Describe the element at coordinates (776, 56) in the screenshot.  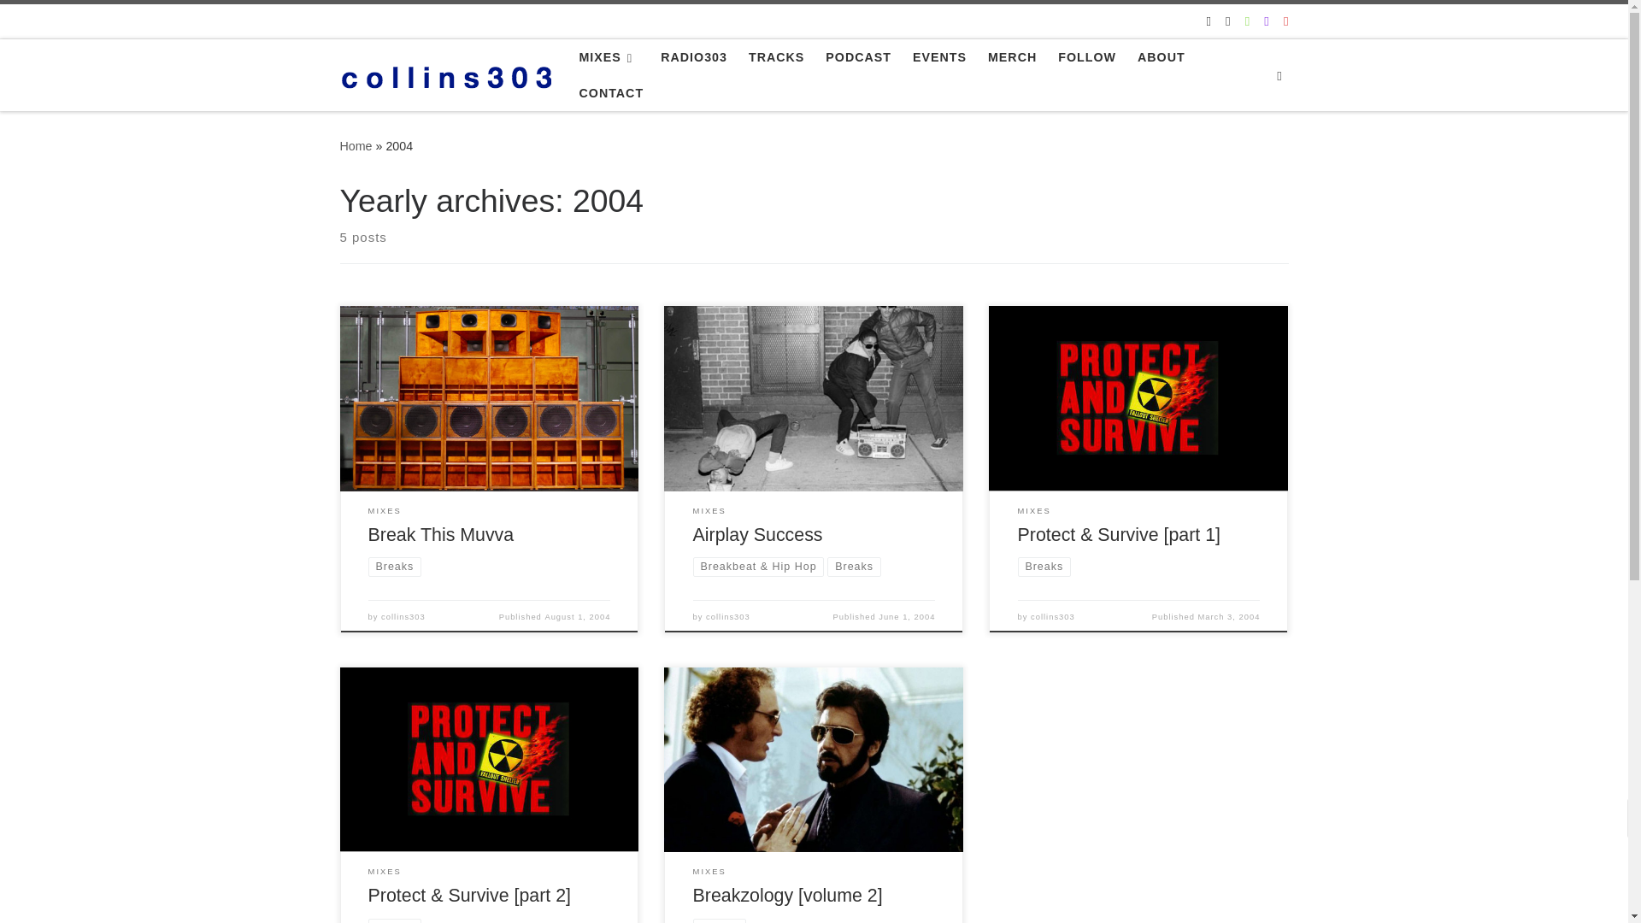
I see `TRACKS` at that location.